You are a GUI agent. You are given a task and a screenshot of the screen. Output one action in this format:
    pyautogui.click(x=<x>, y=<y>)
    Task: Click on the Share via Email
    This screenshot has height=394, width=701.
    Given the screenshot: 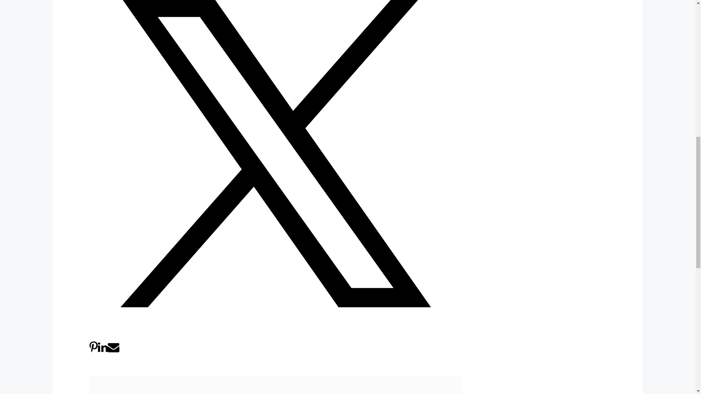 What is the action you would take?
    pyautogui.click(x=113, y=351)
    